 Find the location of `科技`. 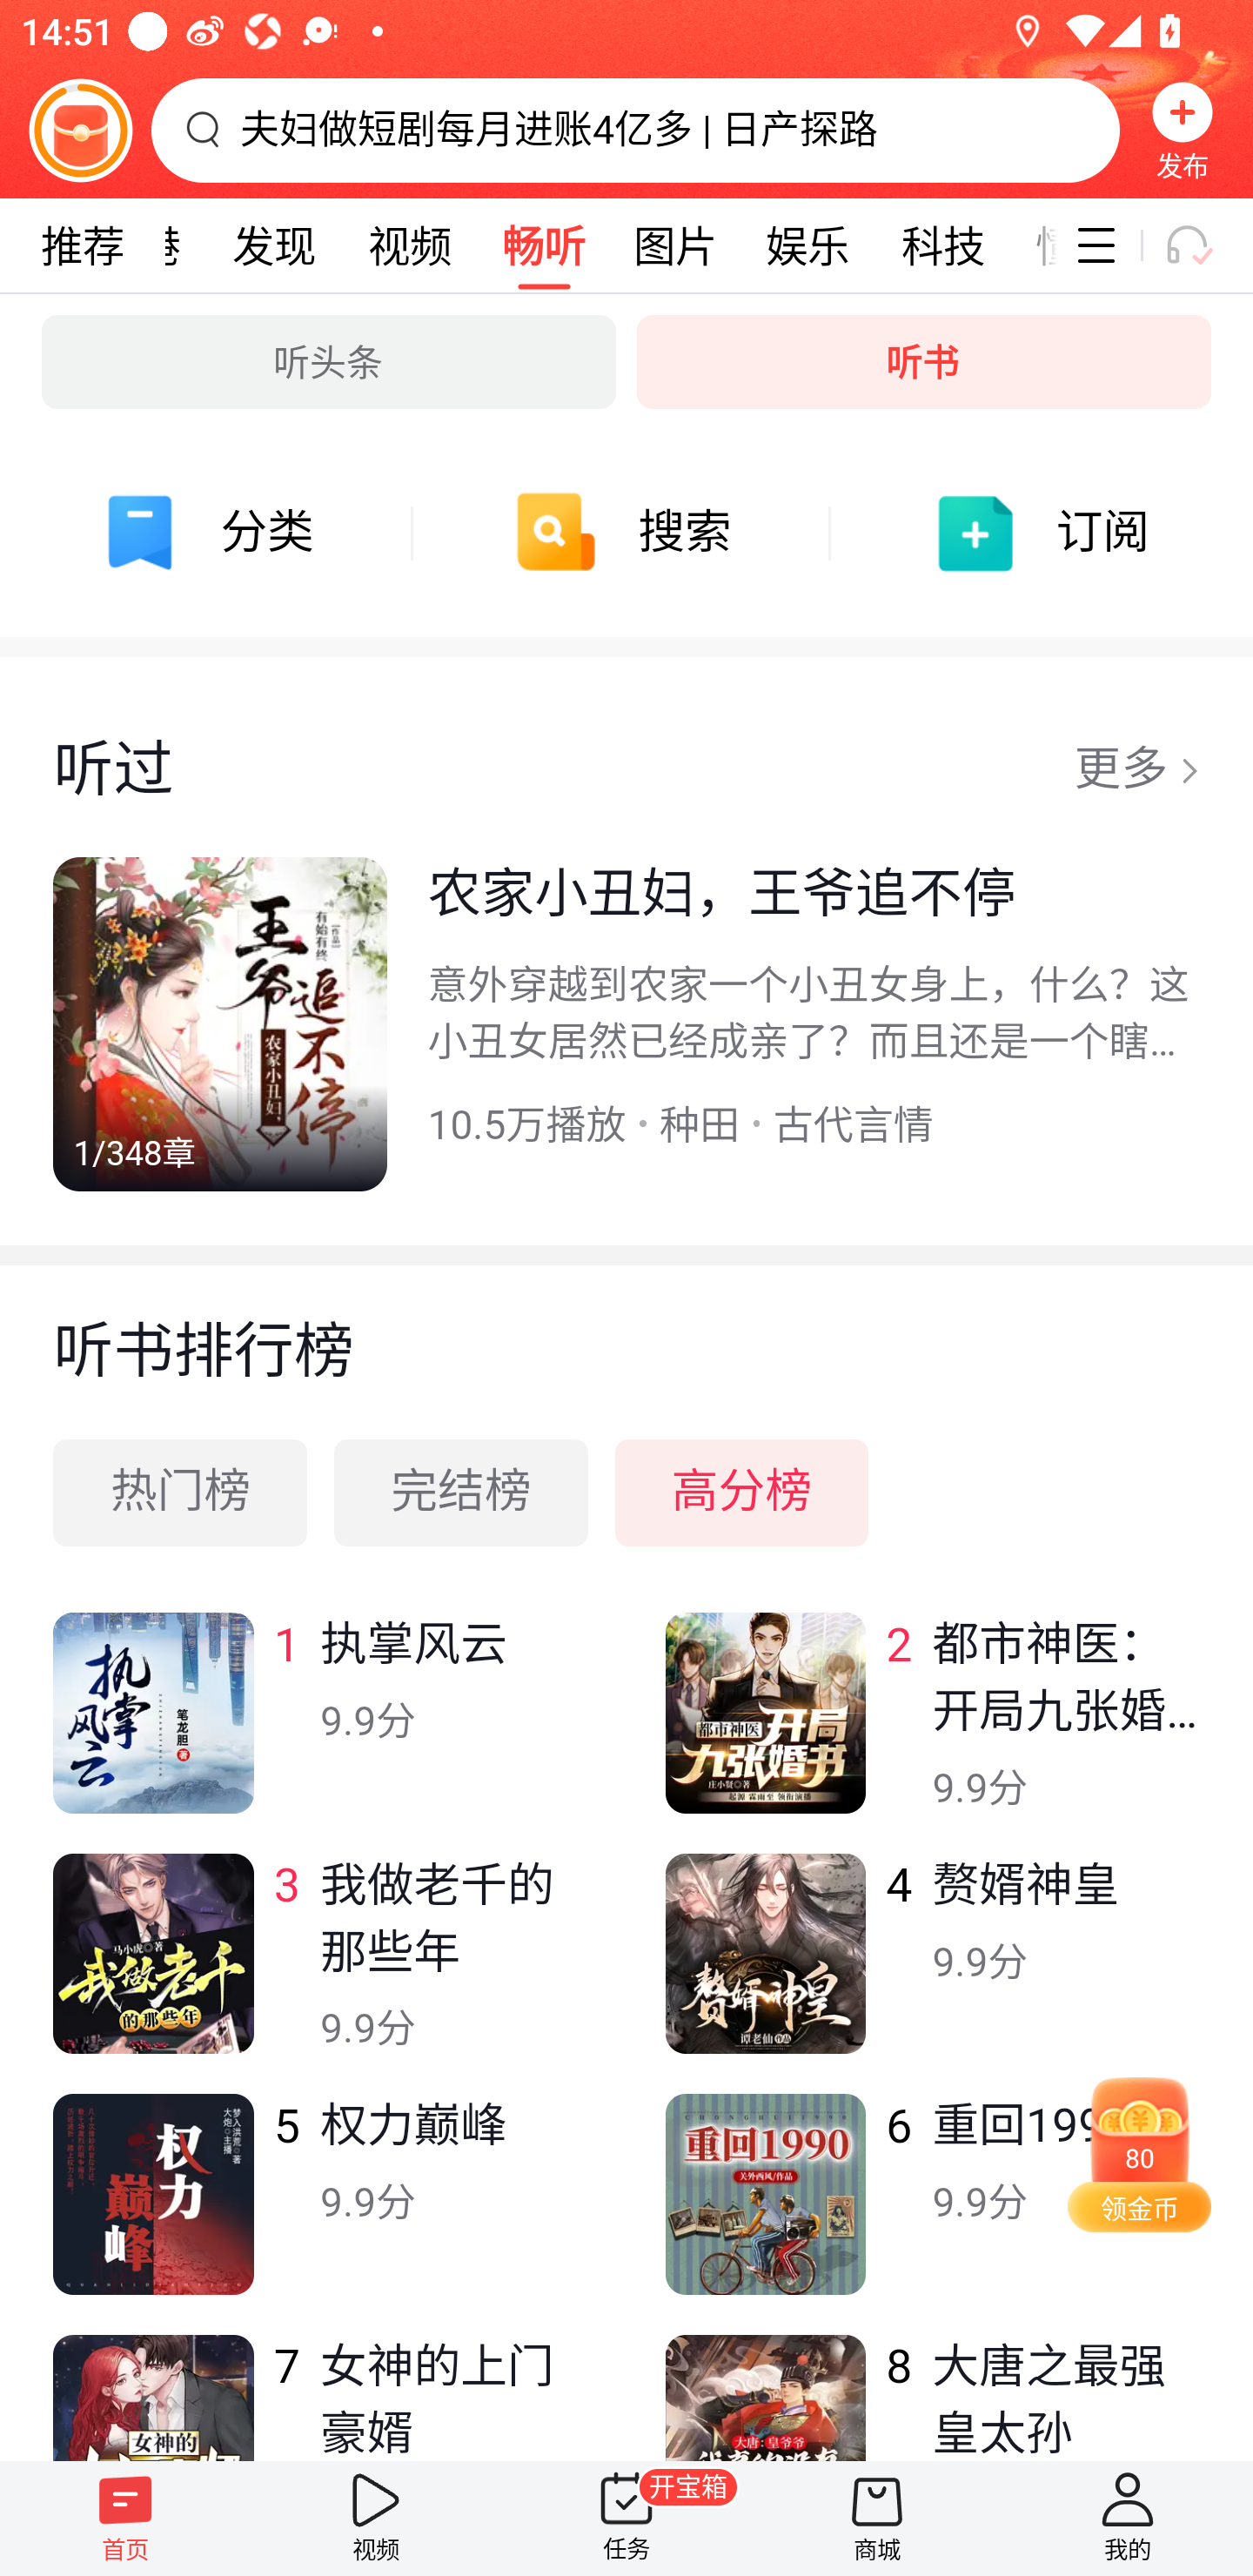

科技 is located at coordinates (943, 245).